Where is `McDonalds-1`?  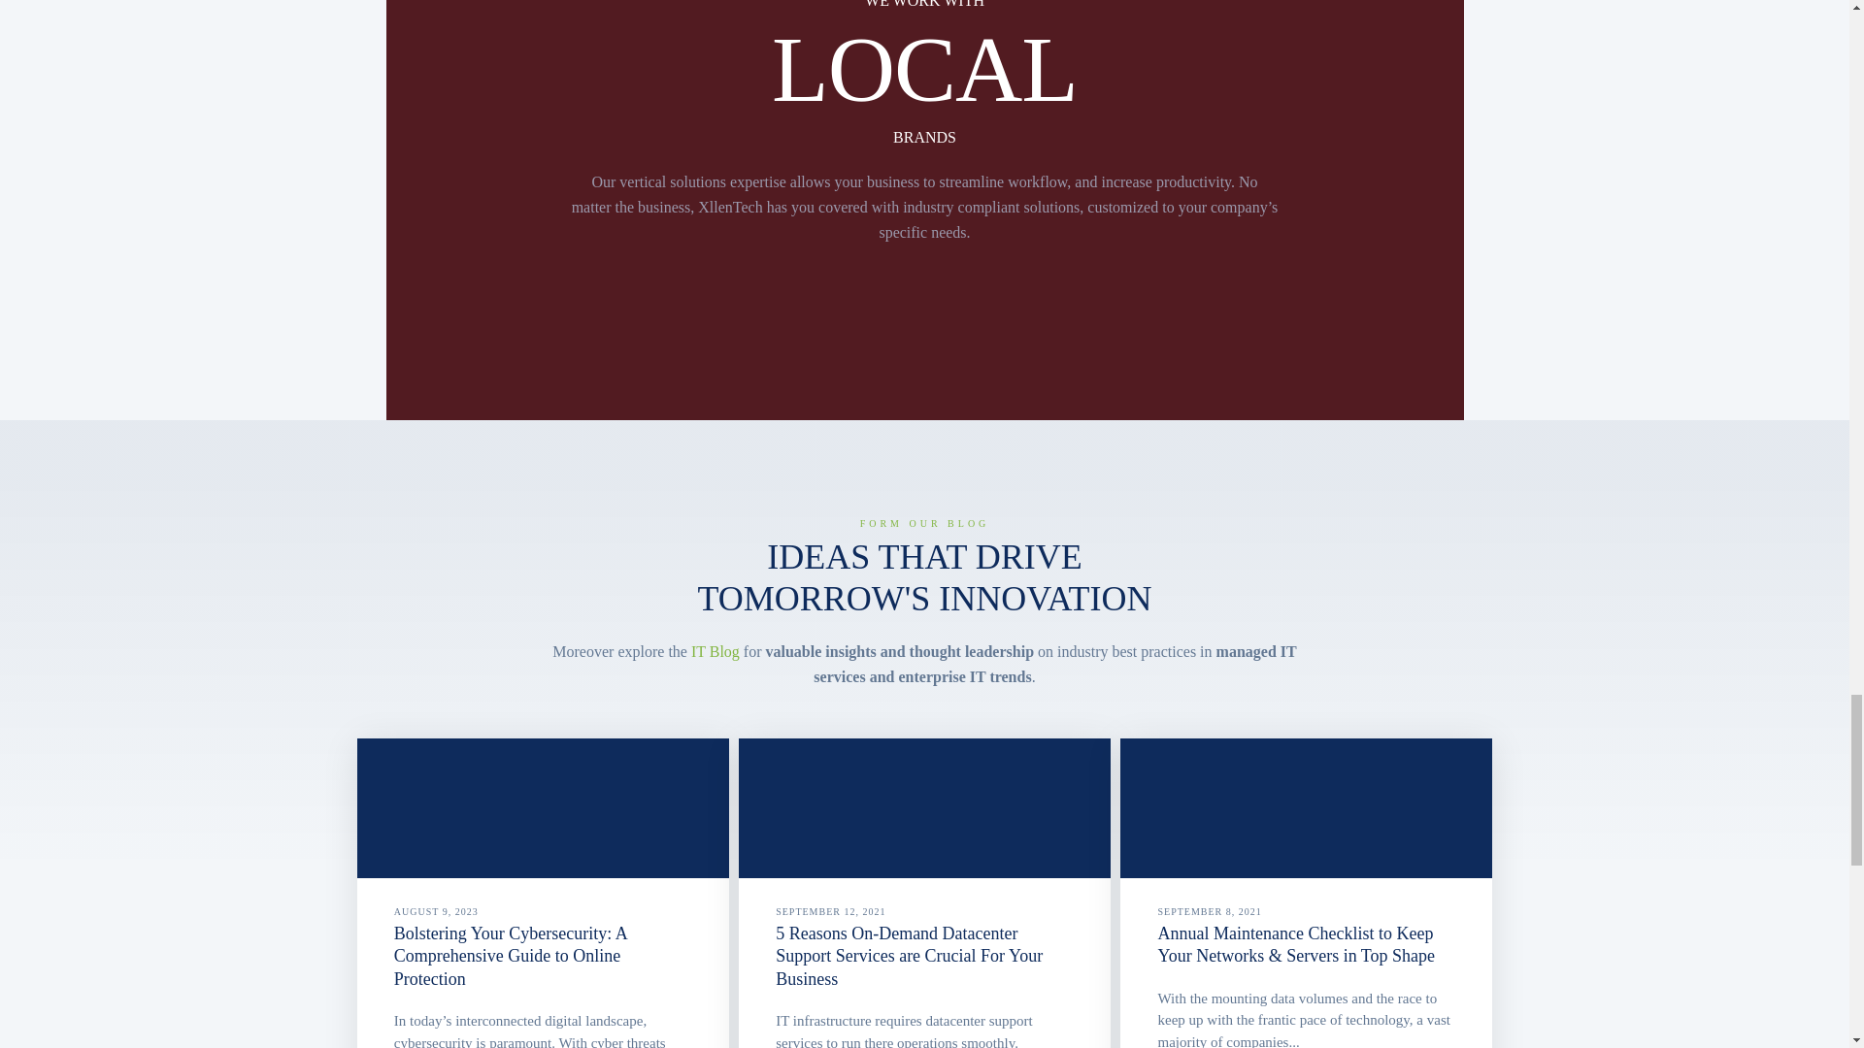 McDonalds-1 is located at coordinates (775, 318).